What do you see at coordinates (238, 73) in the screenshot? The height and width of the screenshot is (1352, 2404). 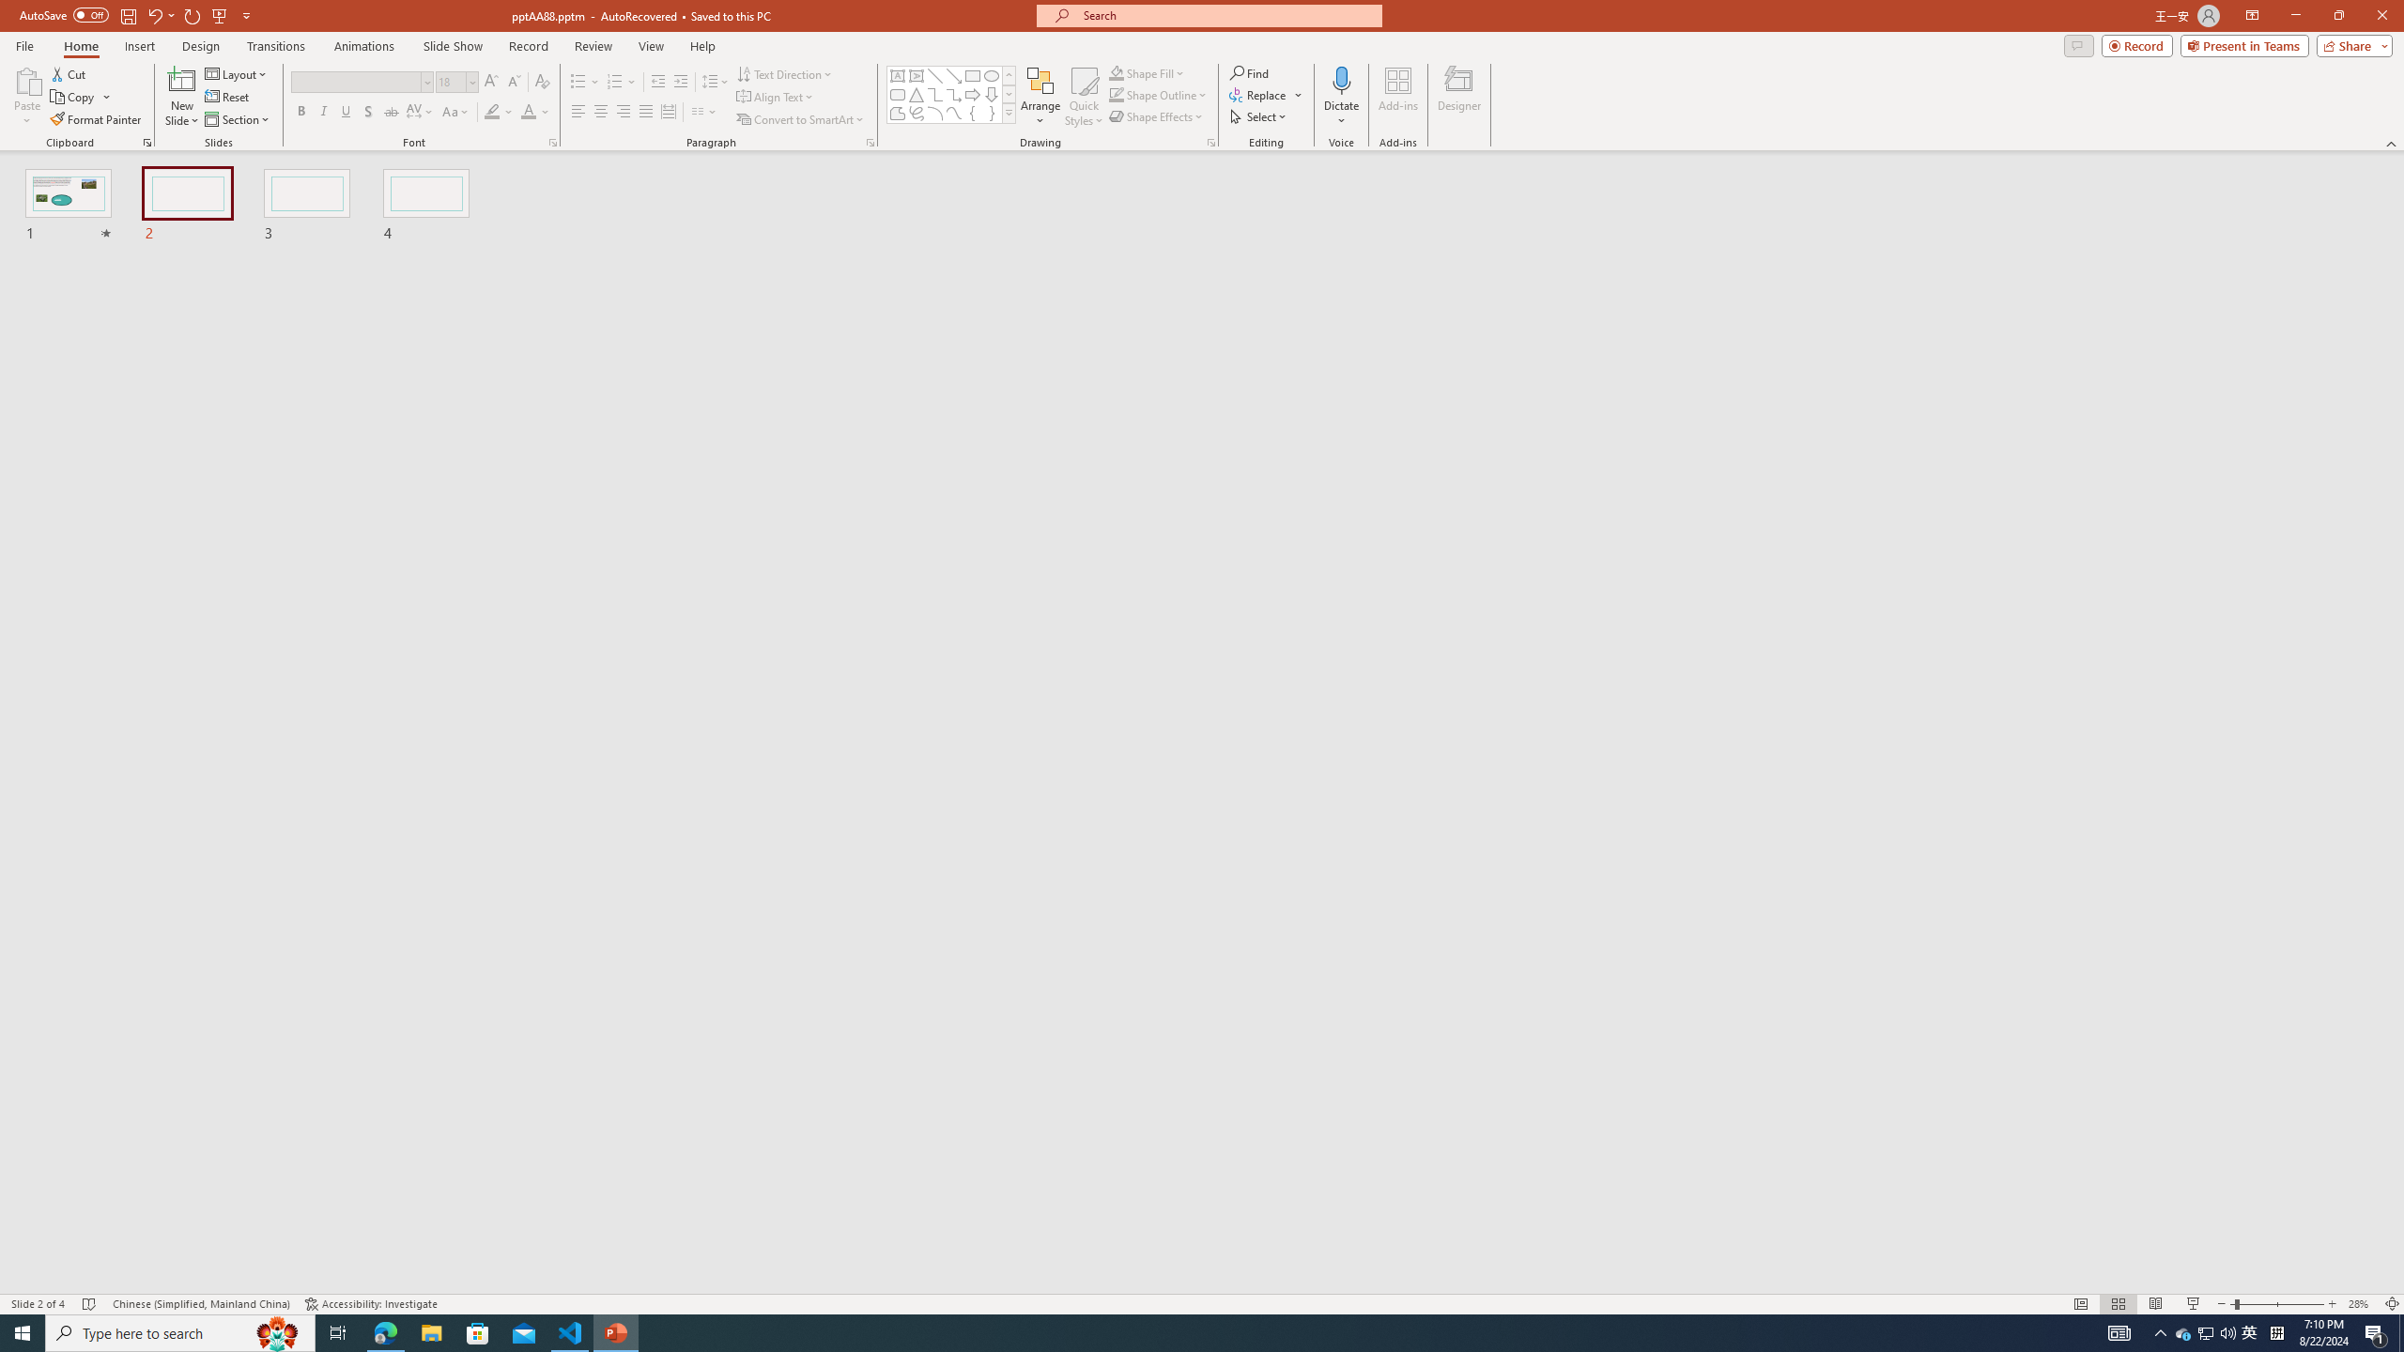 I see `Layout` at bounding box center [238, 73].